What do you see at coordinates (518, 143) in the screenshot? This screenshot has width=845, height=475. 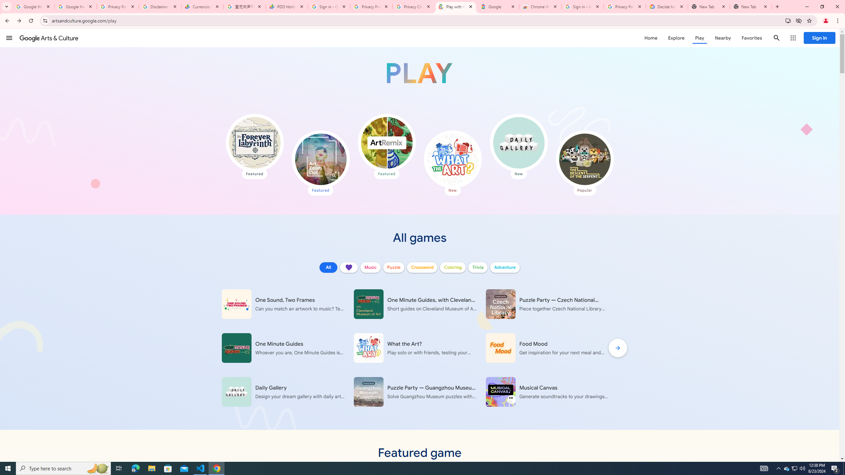 I see `Daily Gallery` at bounding box center [518, 143].